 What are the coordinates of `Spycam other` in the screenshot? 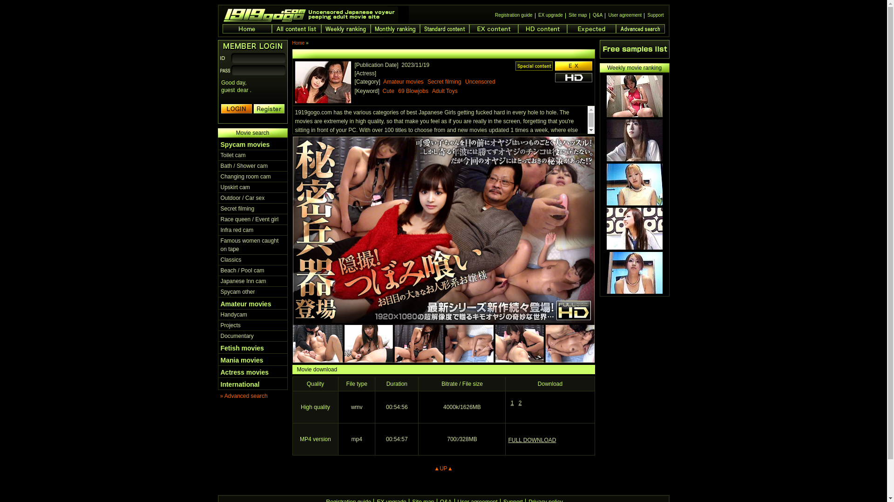 It's located at (238, 292).